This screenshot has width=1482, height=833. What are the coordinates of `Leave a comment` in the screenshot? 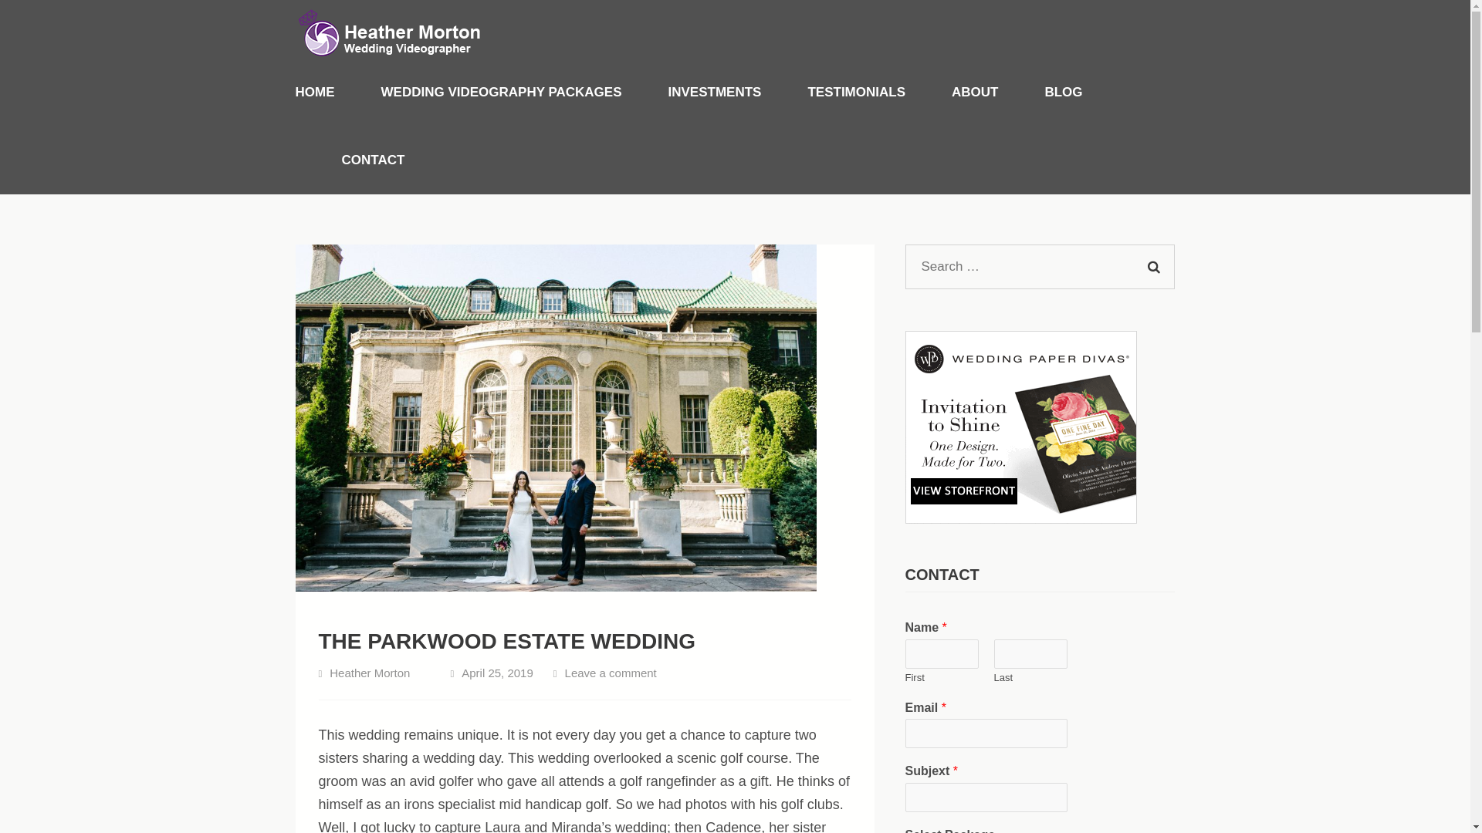 It's located at (610, 673).